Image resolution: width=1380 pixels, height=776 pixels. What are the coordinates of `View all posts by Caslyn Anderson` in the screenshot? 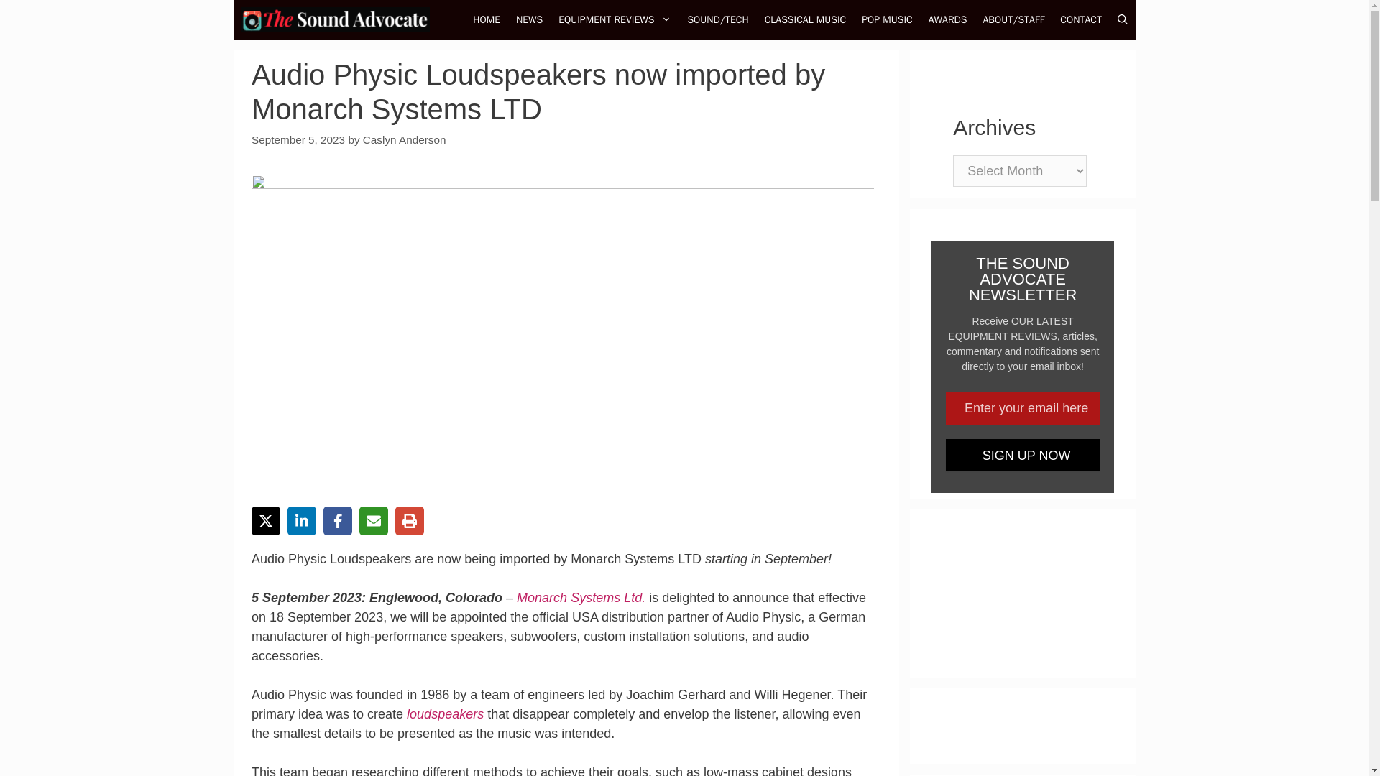 It's located at (404, 139).